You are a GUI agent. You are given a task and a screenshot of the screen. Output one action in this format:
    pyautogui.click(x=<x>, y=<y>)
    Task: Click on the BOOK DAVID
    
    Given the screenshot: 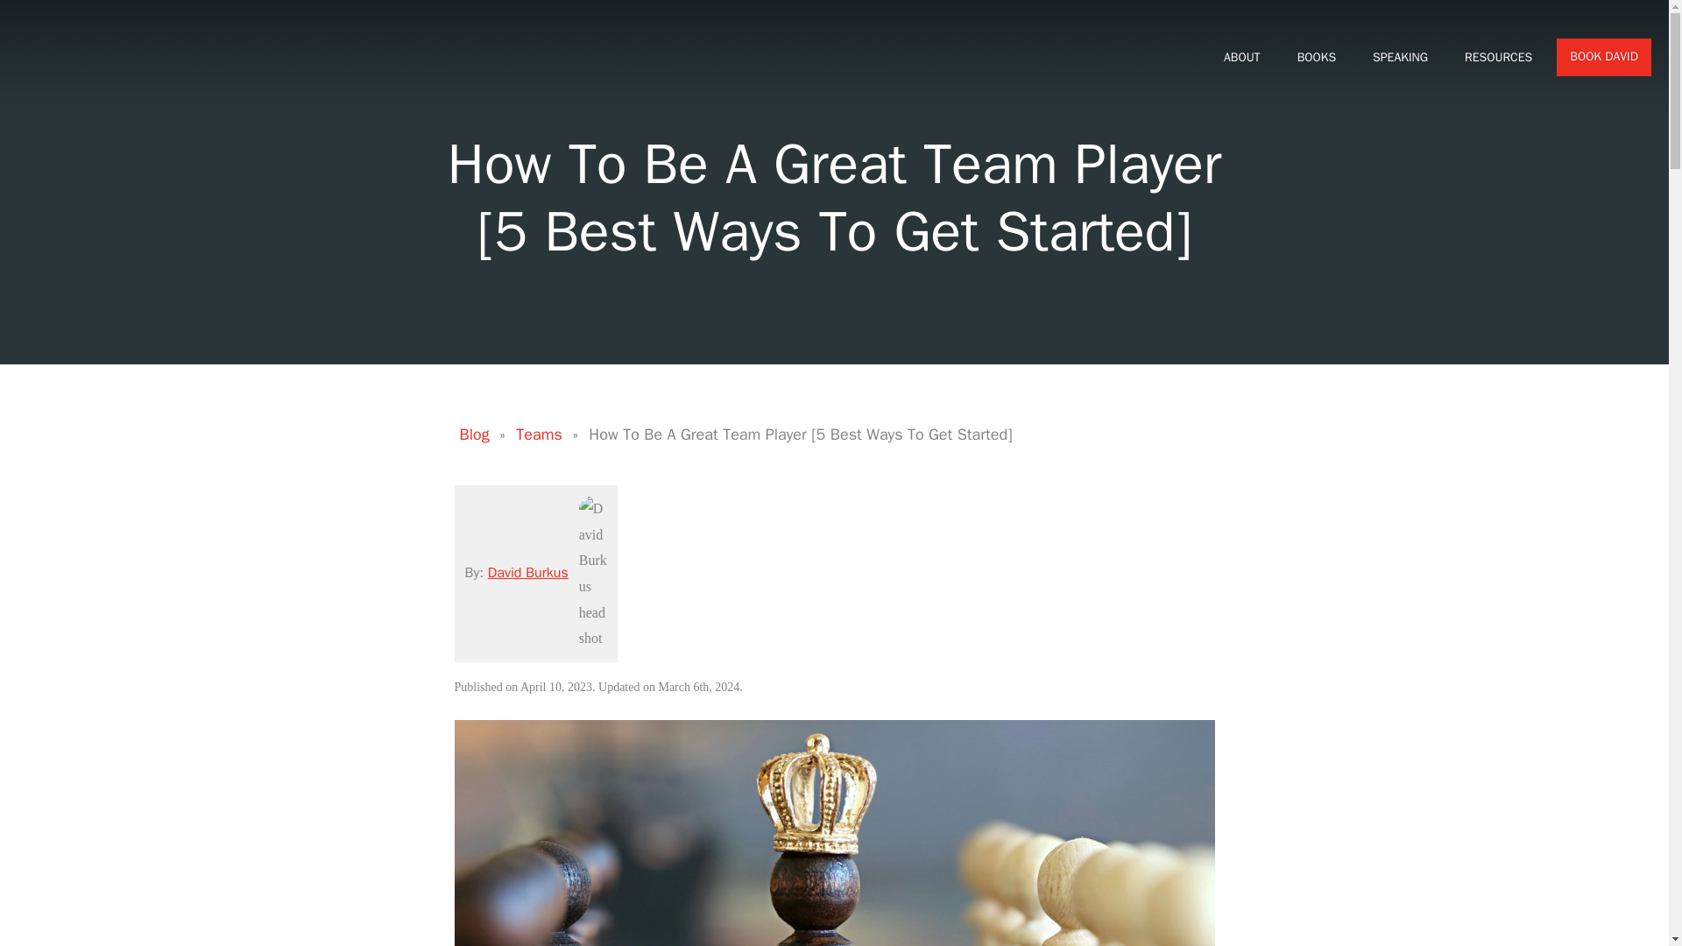 What is the action you would take?
    pyautogui.click(x=1604, y=58)
    